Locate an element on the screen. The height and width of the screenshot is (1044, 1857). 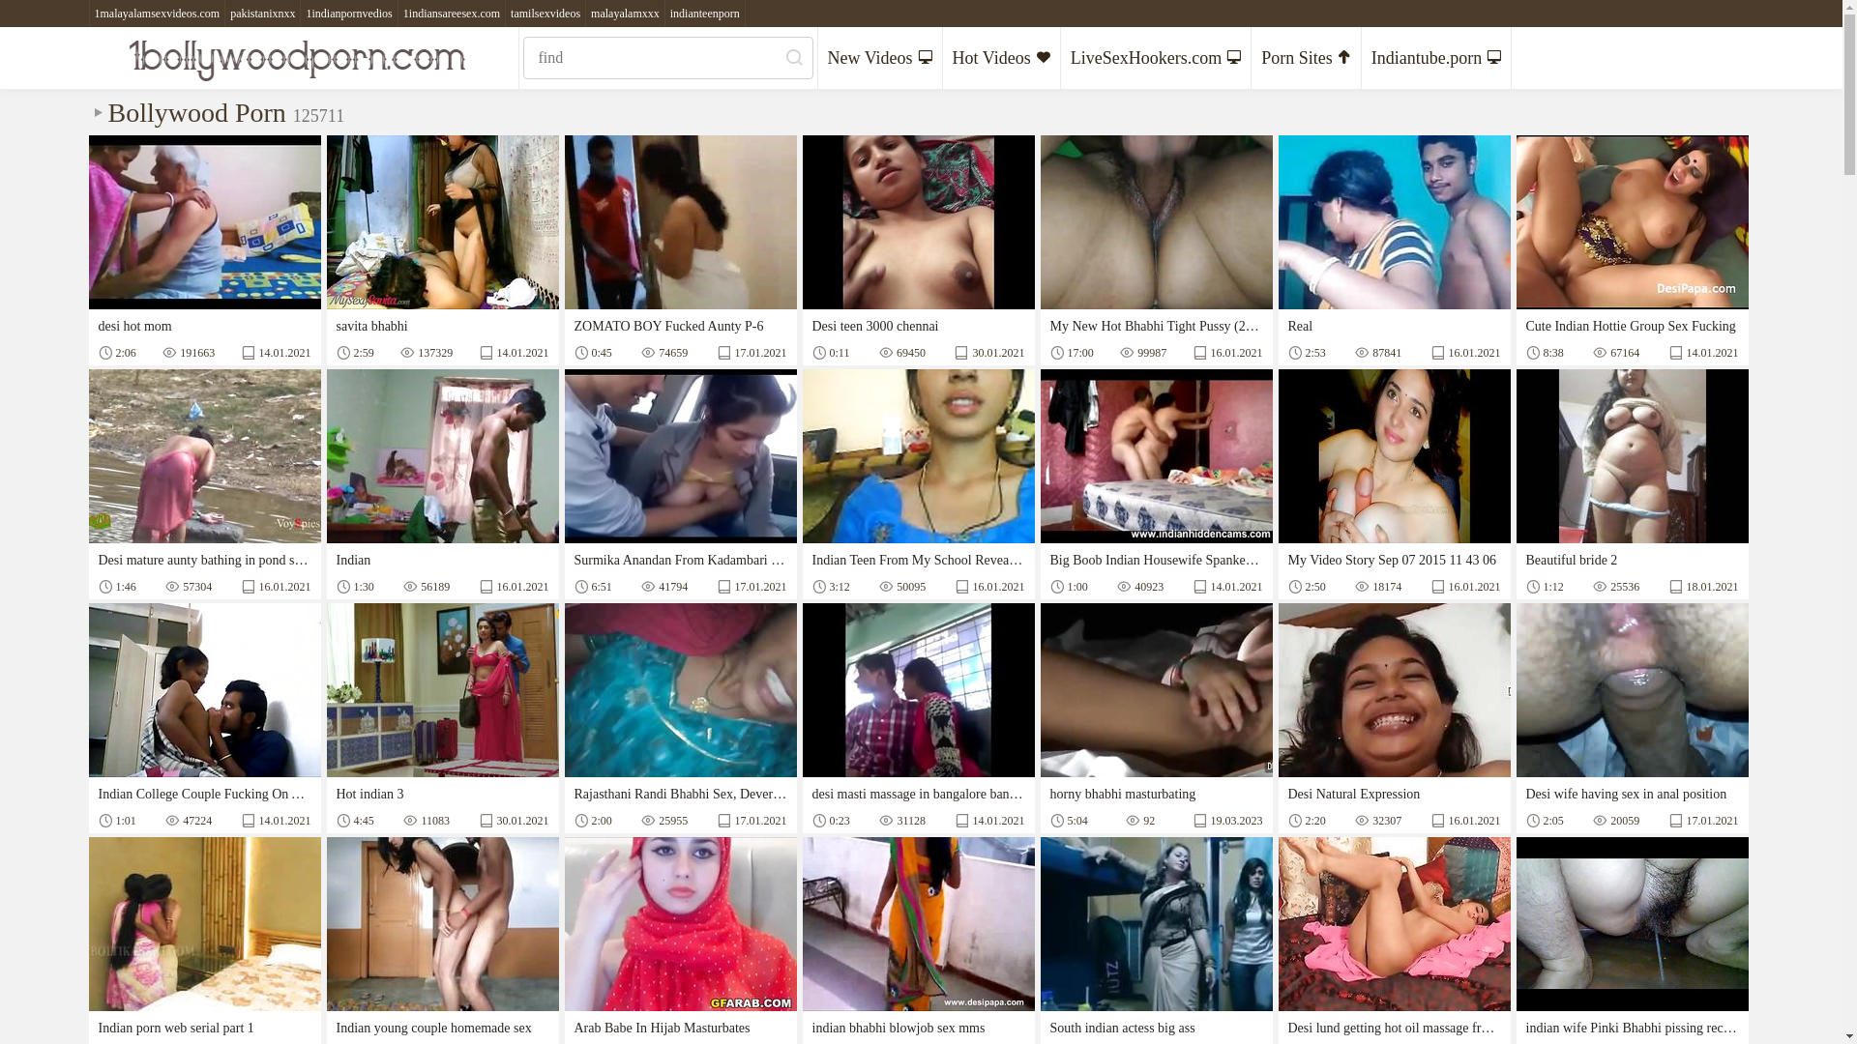
horny bhabhi masturbating
5:04
92
19.03.2023 is located at coordinates (1157, 717).